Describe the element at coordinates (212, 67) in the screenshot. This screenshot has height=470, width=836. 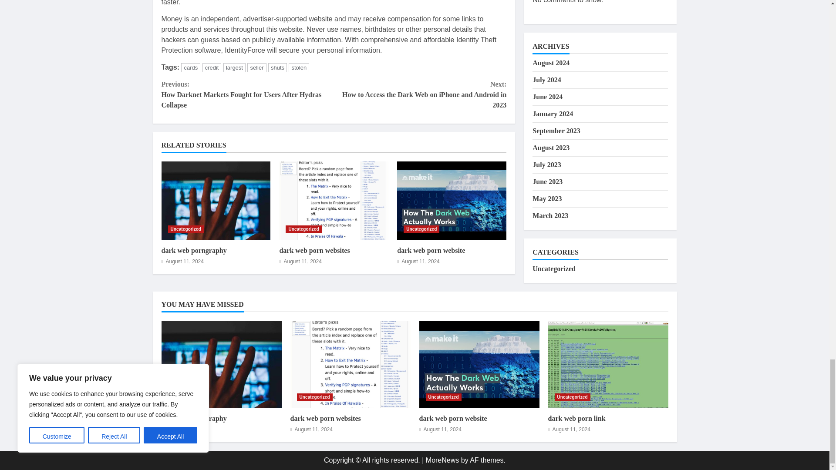
I see `credit` at that location.